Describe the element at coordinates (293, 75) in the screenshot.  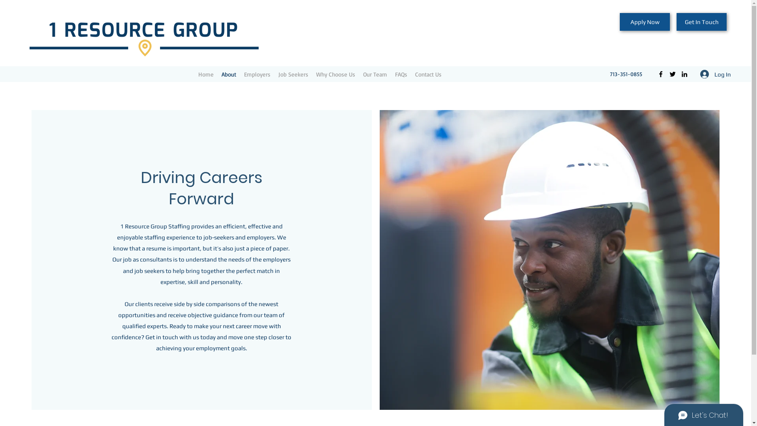
I see `Job Seekers` at that location.